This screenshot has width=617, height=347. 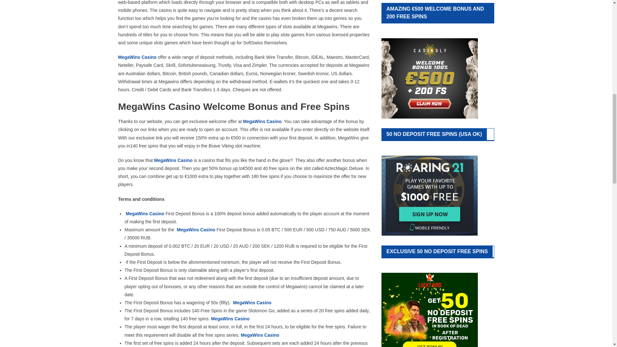 What do you see at coordinates (174, 160) in the screenshot?
I see `MegaWins Casino` at bounding box center [174, 160].